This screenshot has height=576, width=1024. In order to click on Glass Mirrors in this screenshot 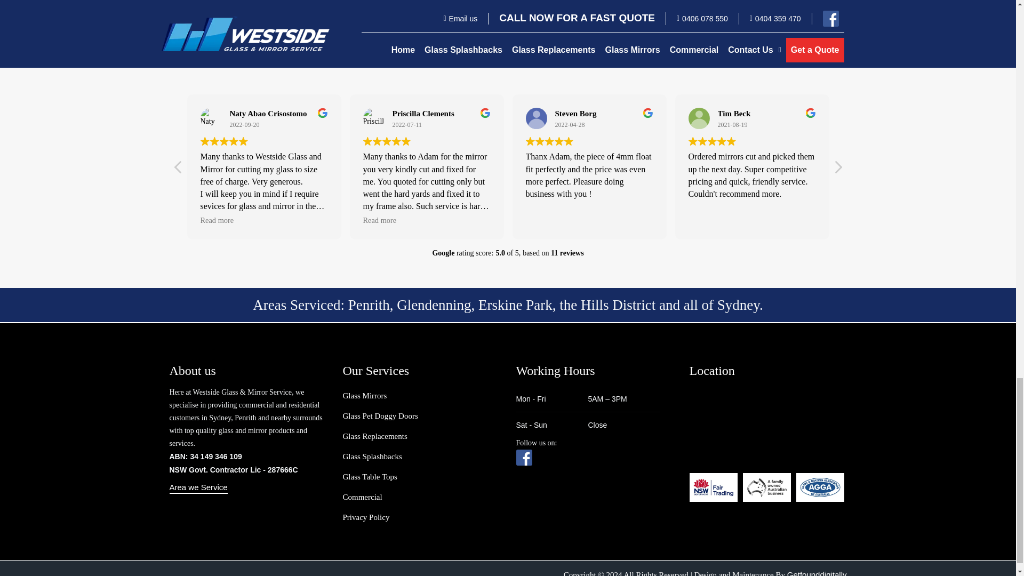, I will do `click(364, 396)`.